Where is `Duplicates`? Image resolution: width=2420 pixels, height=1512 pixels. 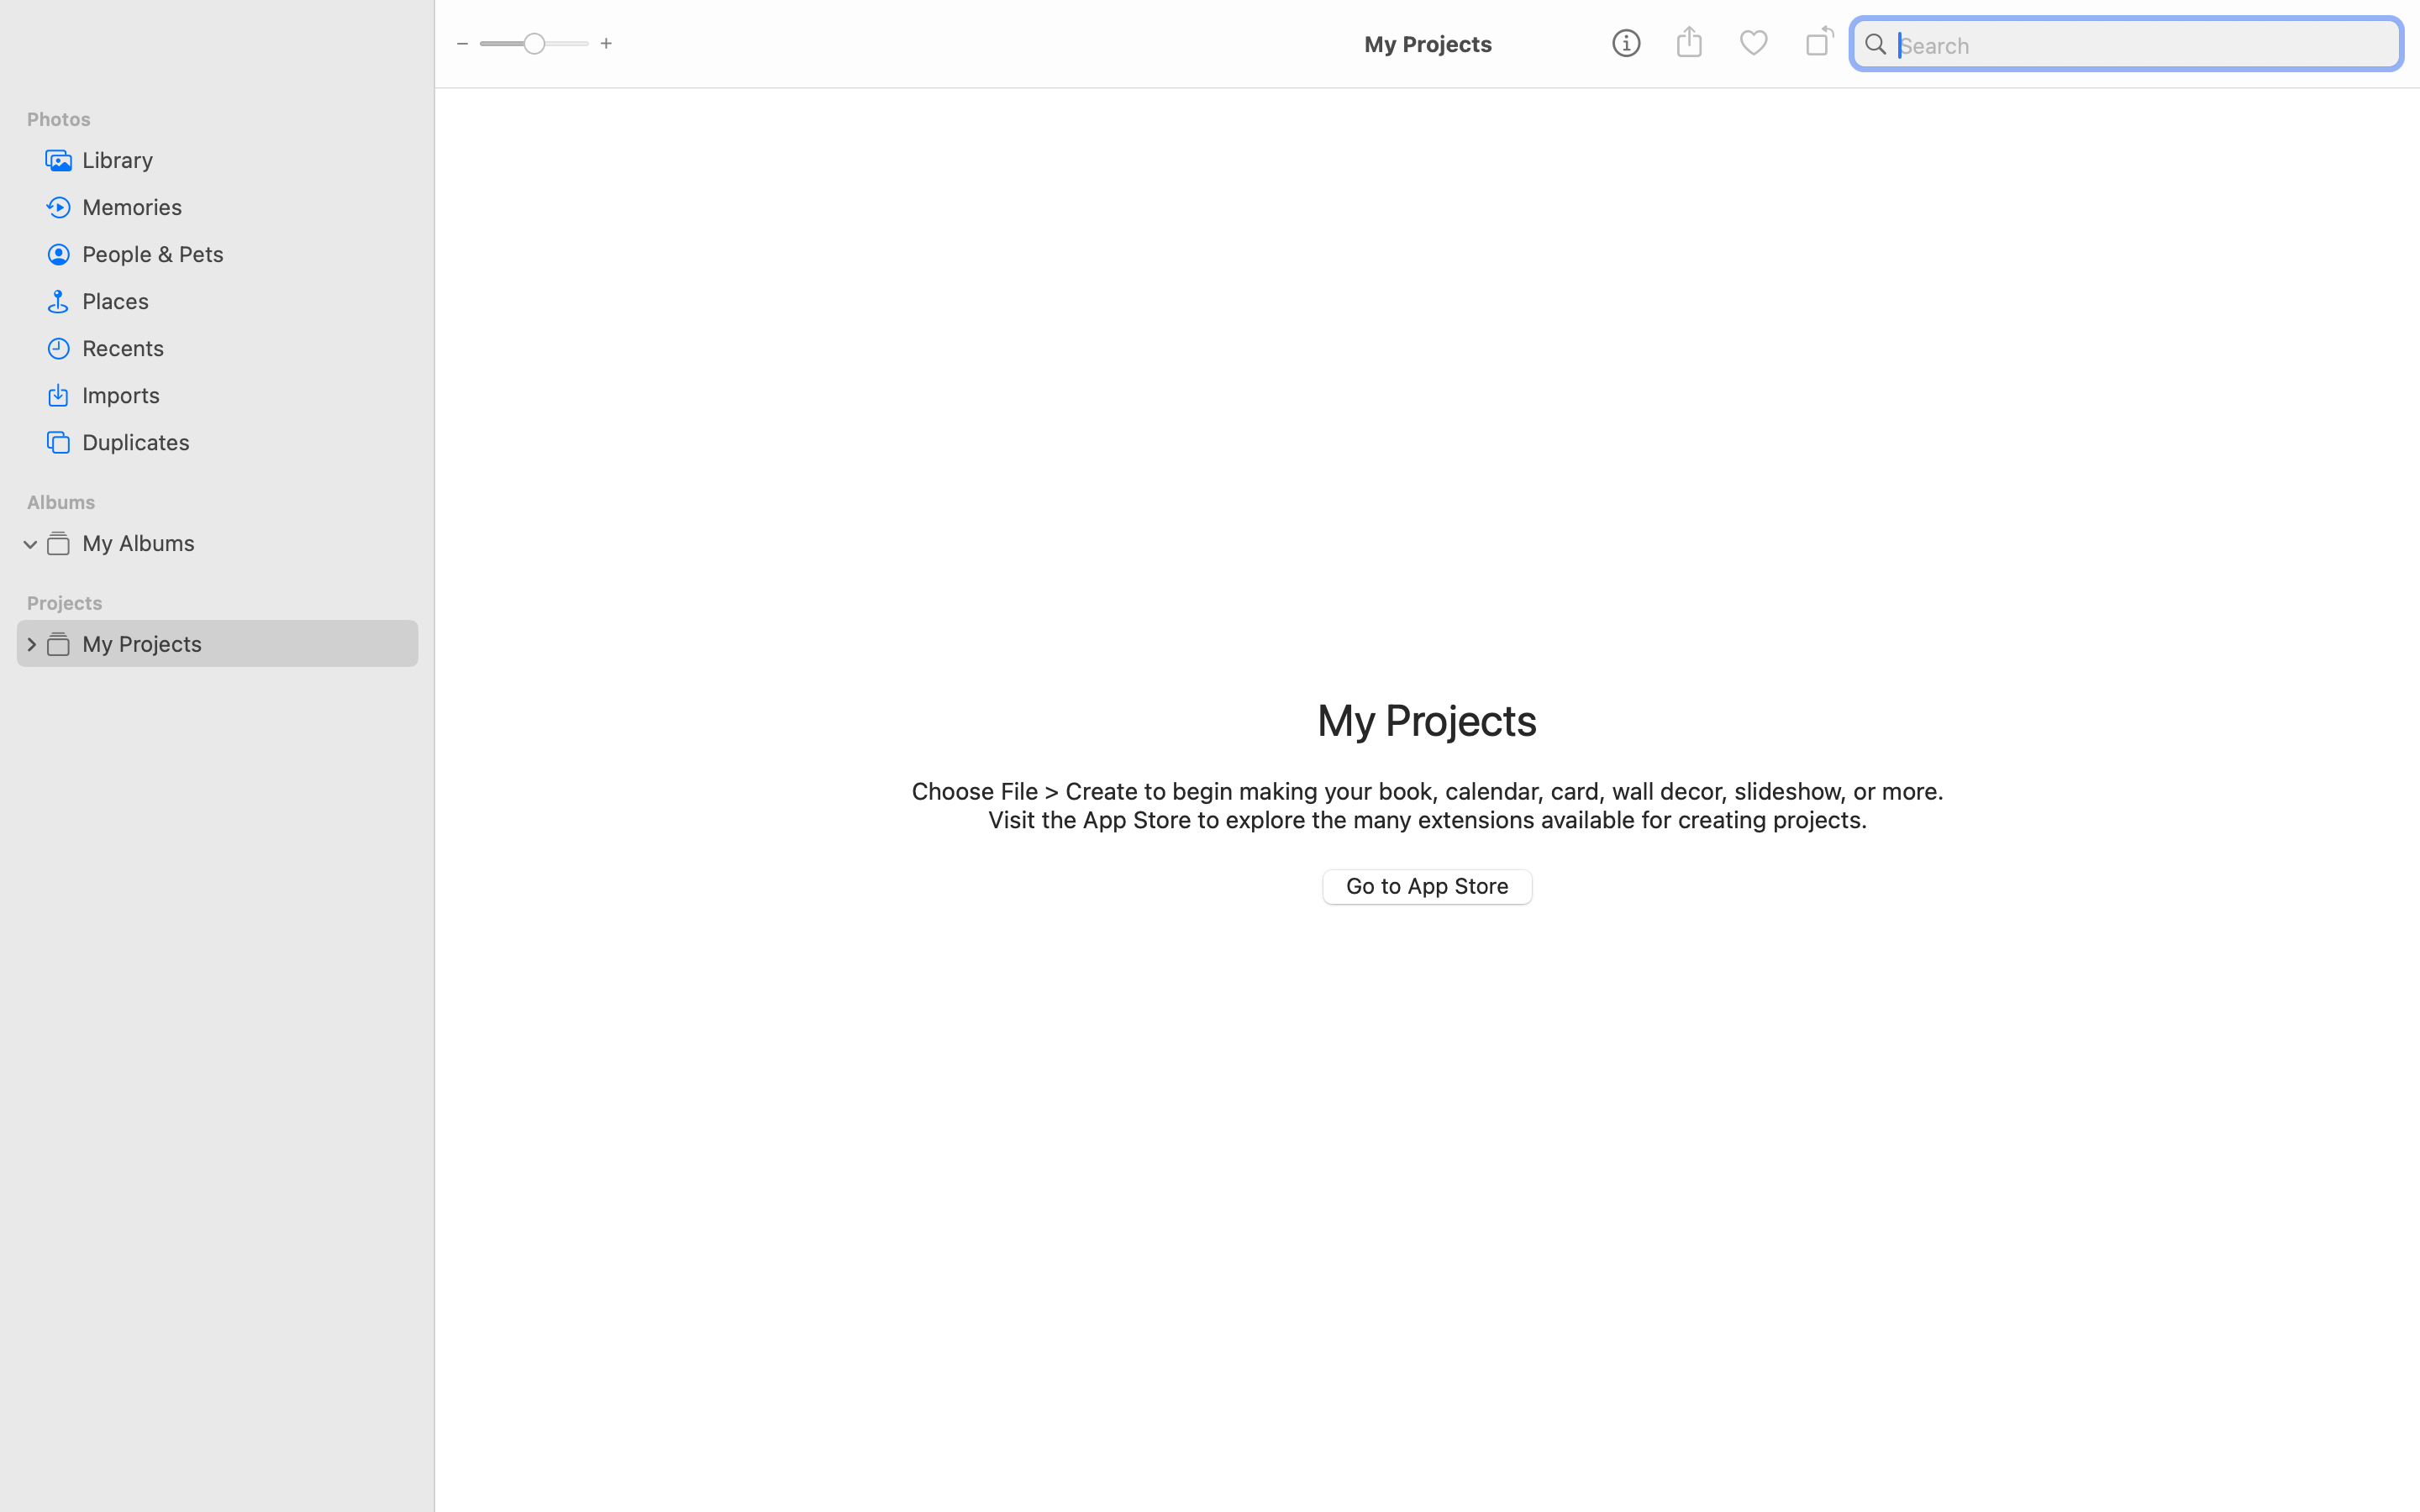 Duplicates is located at coordinates (244, 442).